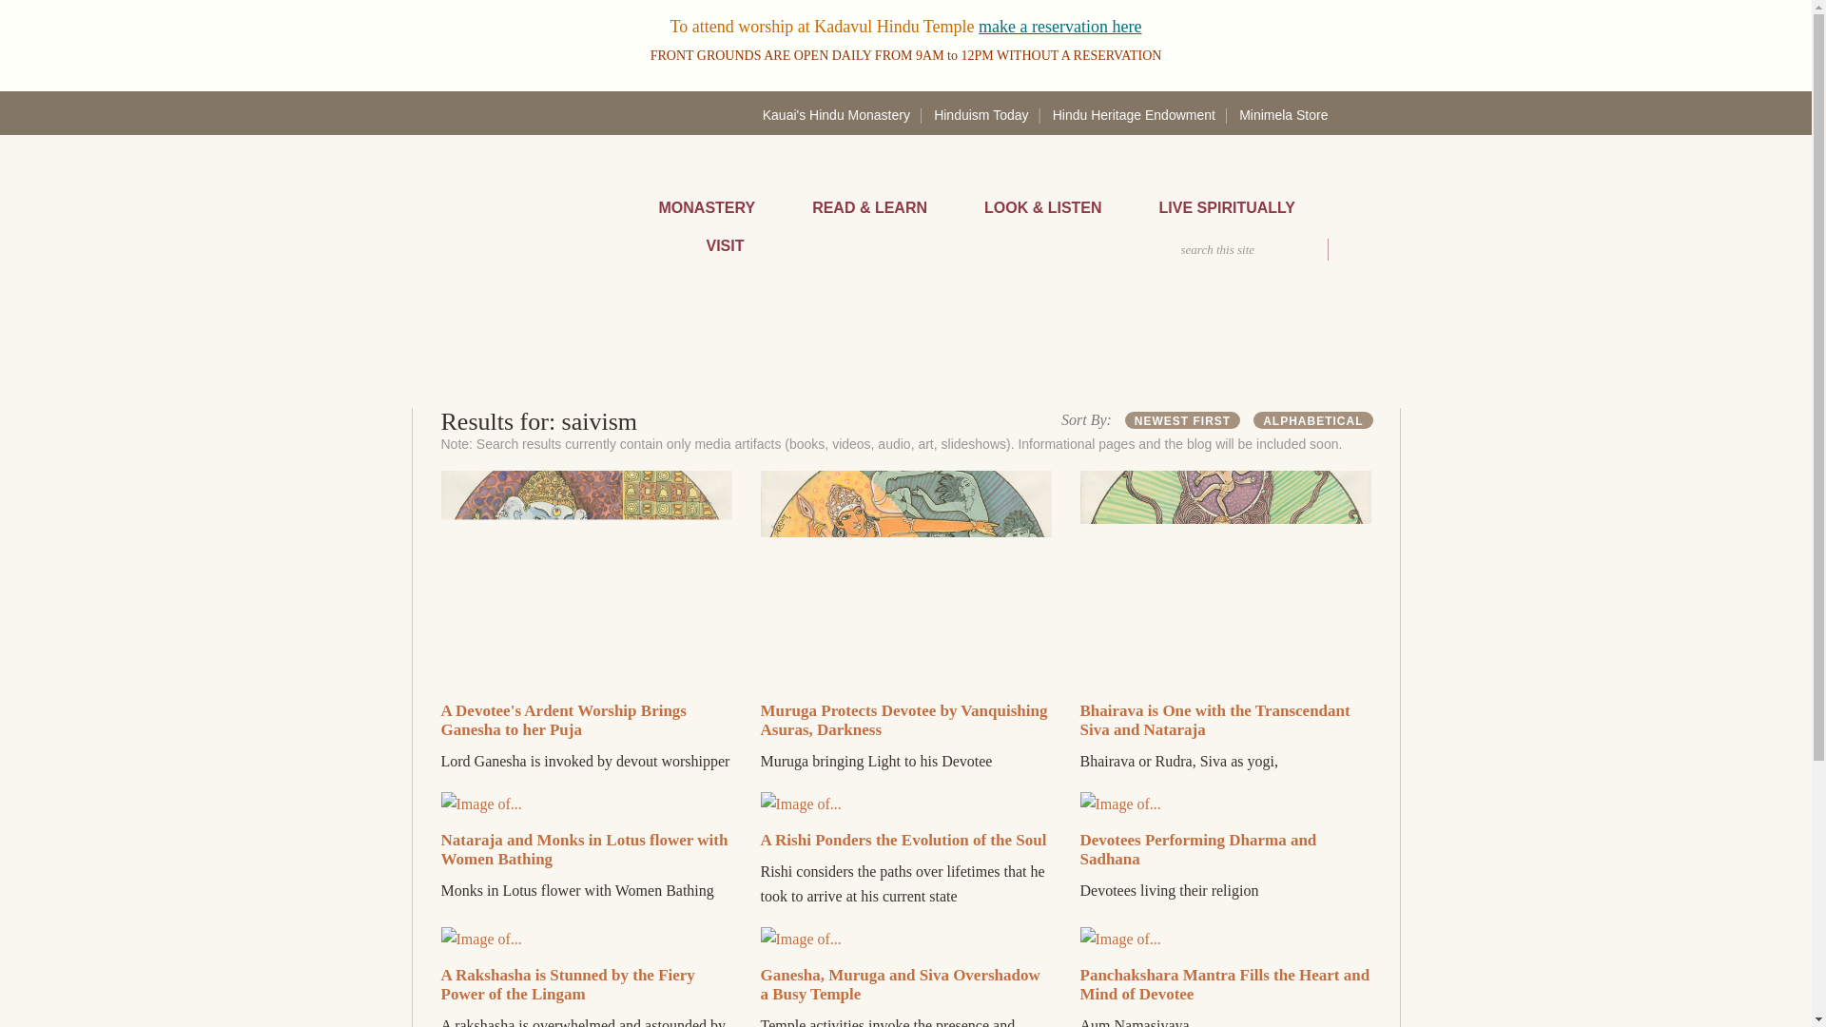 The image size is (1826, 1027). I want to click on Hindu Heritage Endowment, so click(1134, 114).